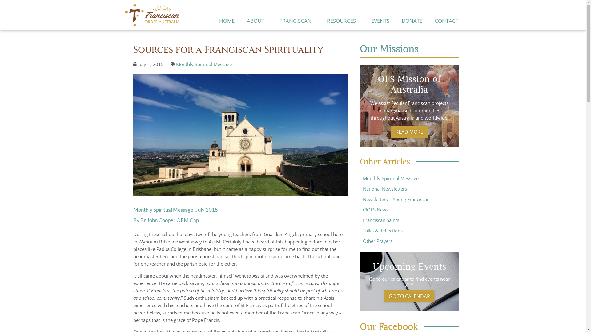 Image resolution: width=591 pixels, height=332 pixels. What do you see at coordinates (204, 64) in the screenshot?
I see `Monthly Spiritual Message` at bounding box center [204, 64].